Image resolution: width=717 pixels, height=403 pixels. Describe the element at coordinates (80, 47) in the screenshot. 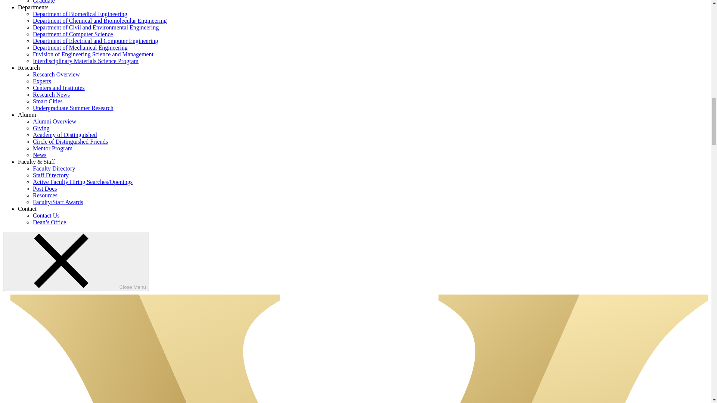

I see `Department of Mechanical Engineering` at that location.